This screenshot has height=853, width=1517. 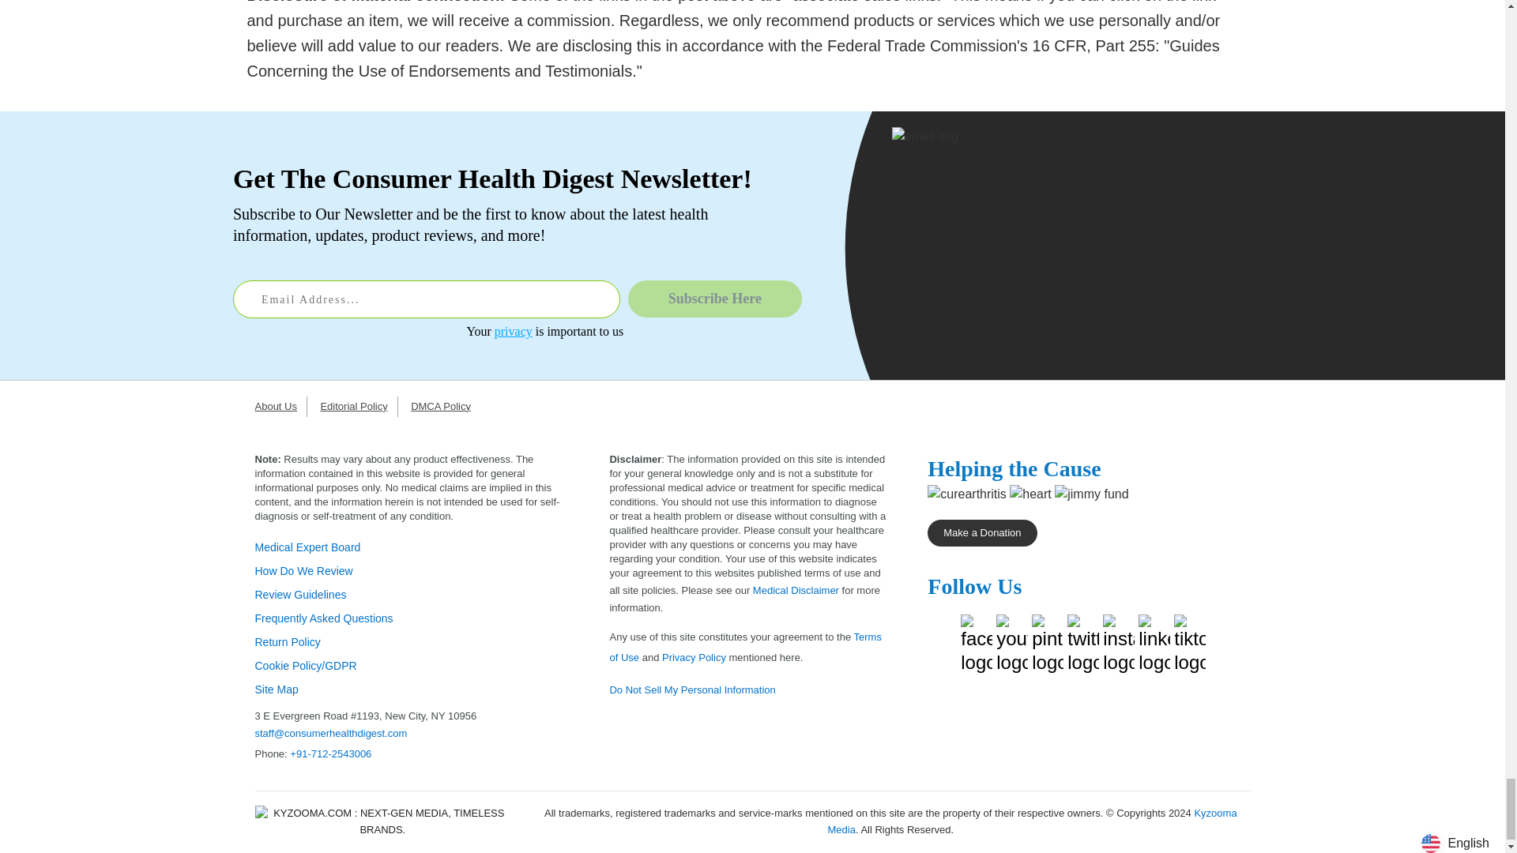 What do you see at coordinates (288, 641) in the screenshot?
I see `return policy` at bounding box center [288, 641].